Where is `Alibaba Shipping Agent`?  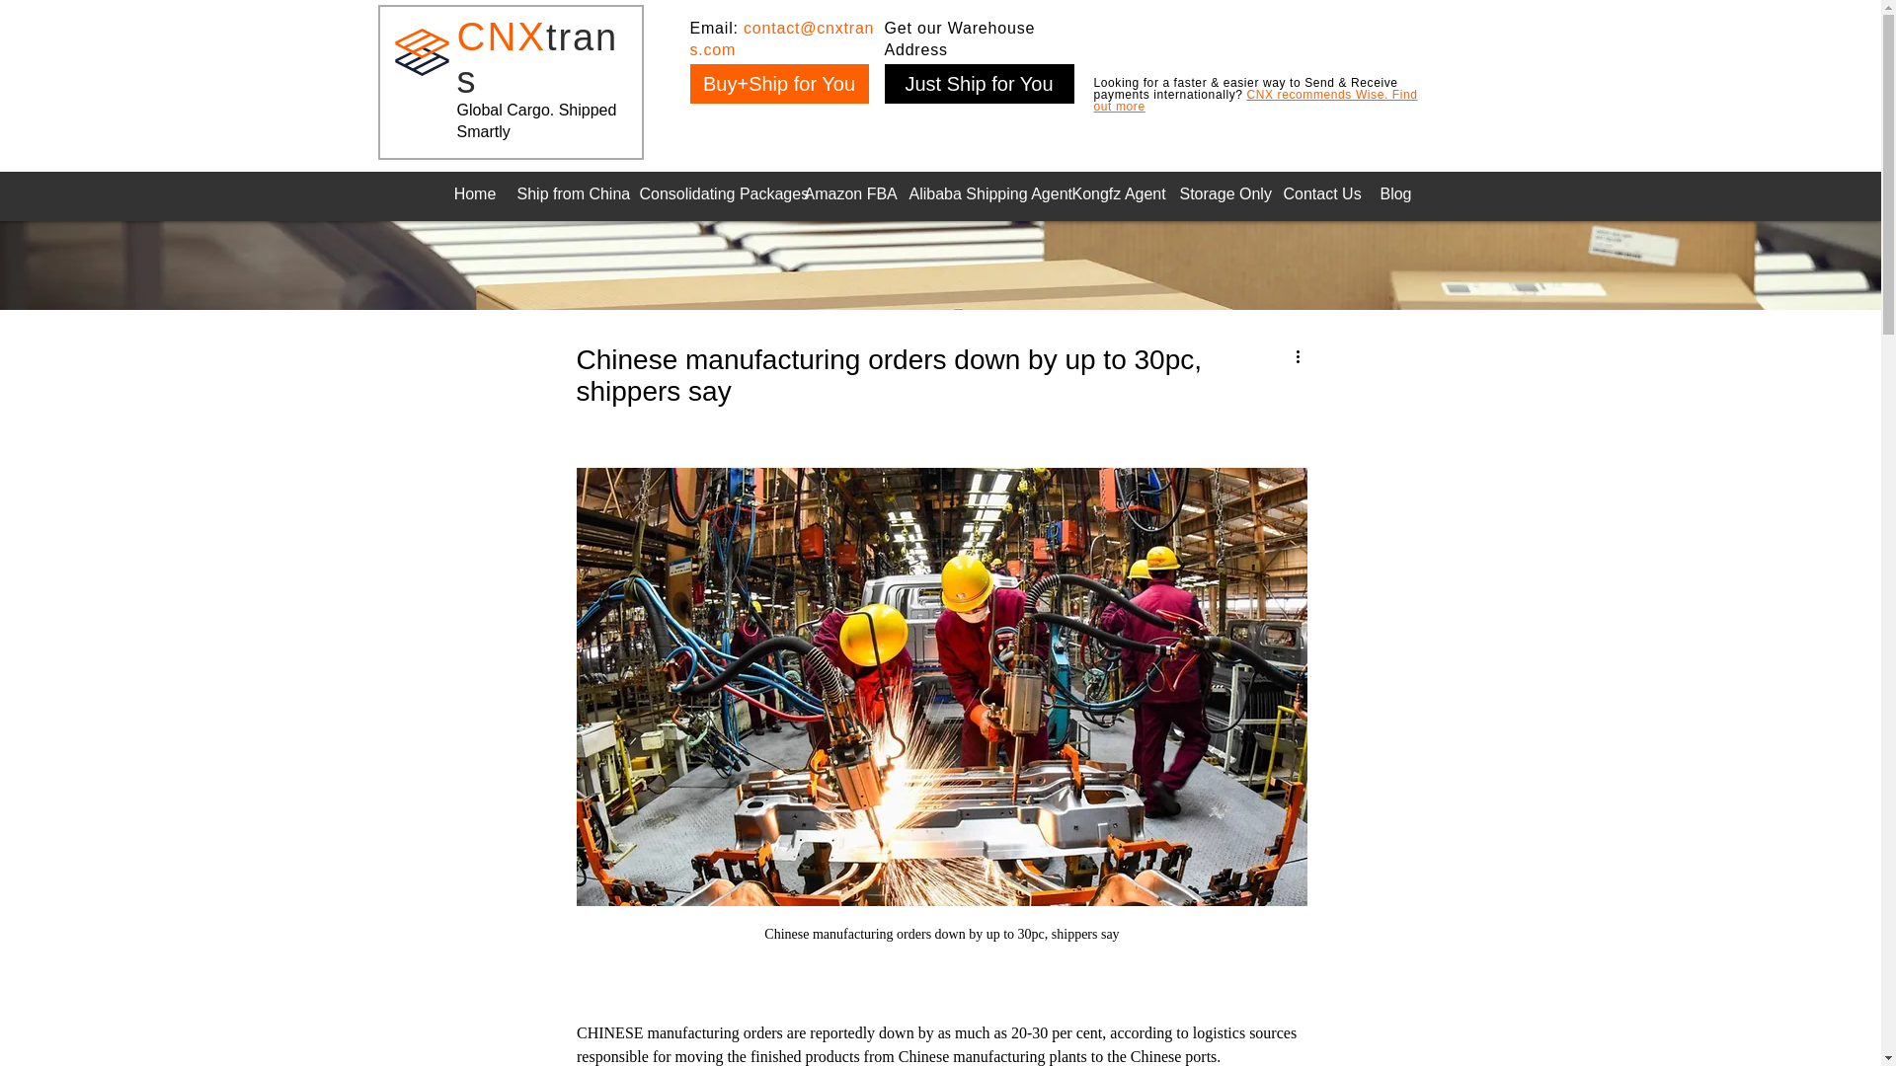 Alibaba Shipping Agent is located at coordinates (980, 193).